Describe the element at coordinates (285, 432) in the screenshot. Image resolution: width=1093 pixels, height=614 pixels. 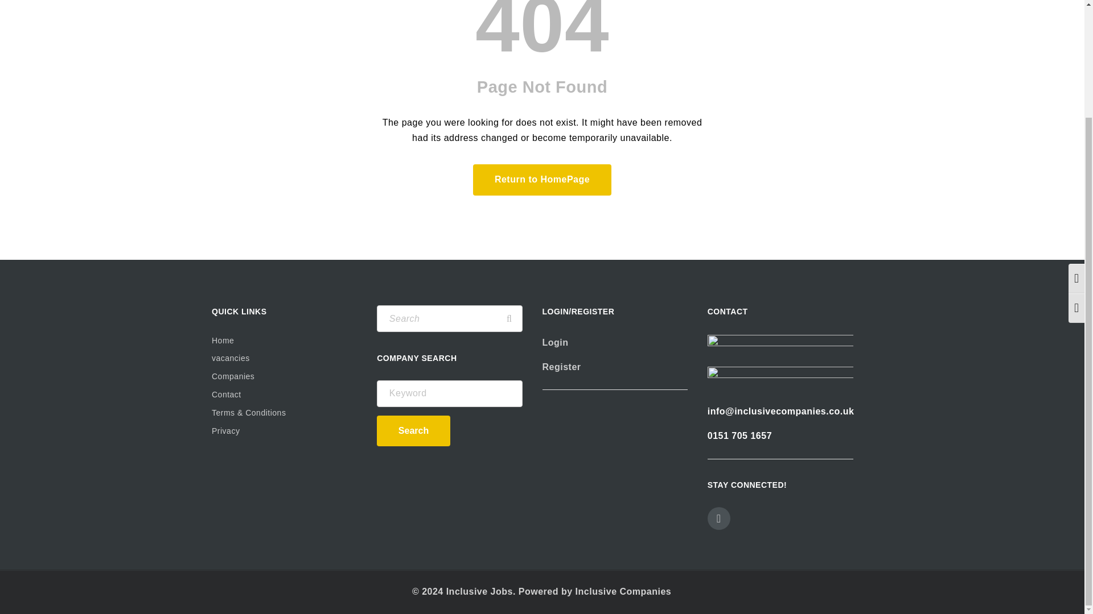
I see `Privacy` at that location.